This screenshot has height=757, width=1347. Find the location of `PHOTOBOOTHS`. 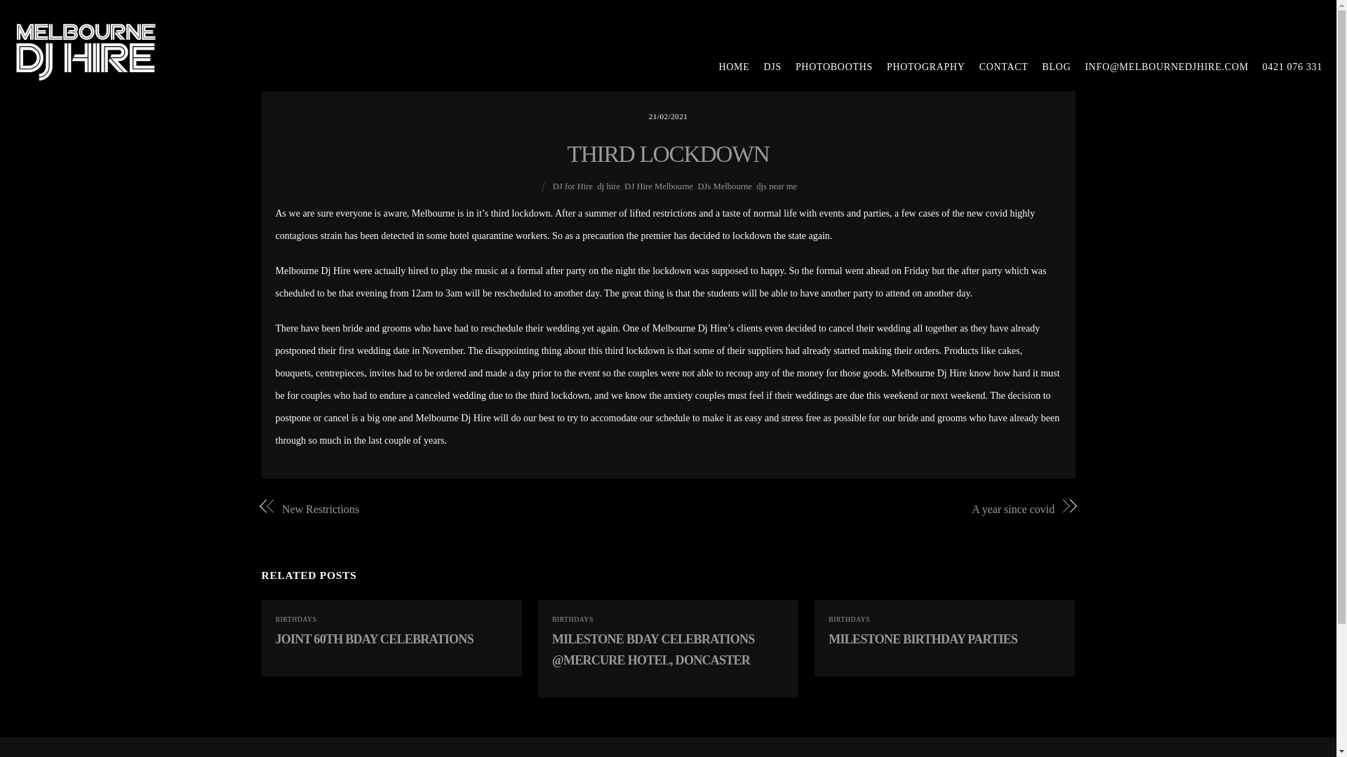

PHOTOBOOTHS is located at coordinates (826, 67).